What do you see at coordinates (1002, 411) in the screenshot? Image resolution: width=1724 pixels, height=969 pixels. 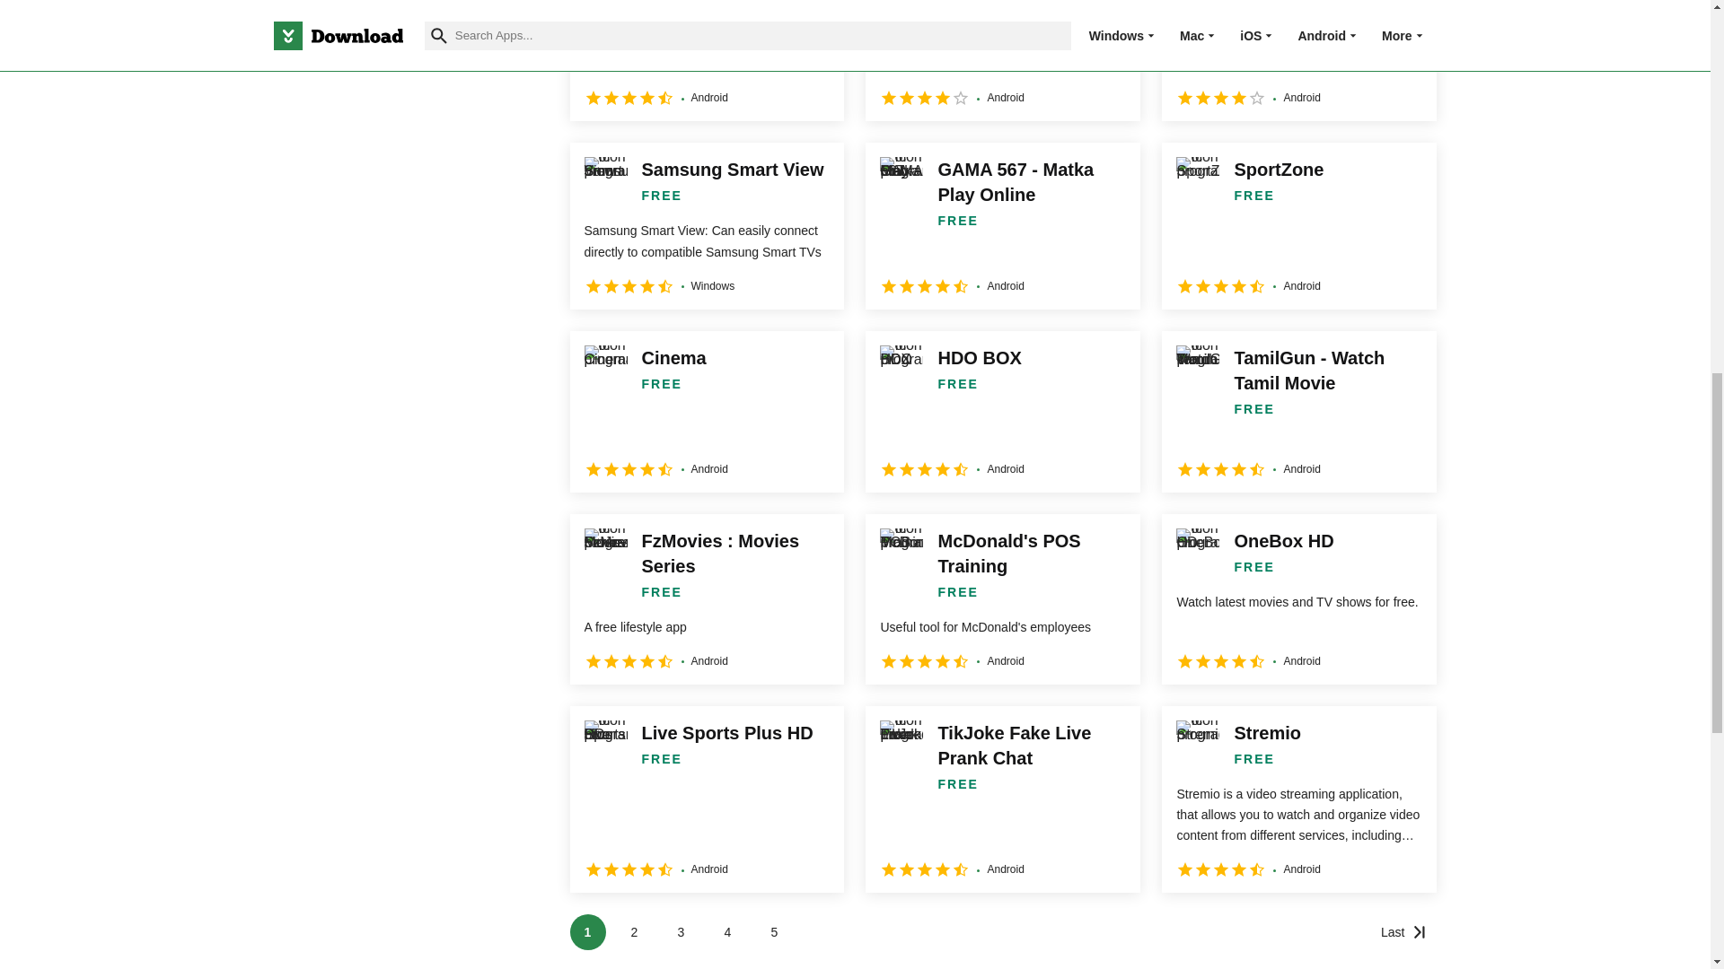 I see `HDO BOX` at bounding box center [1002, 411].